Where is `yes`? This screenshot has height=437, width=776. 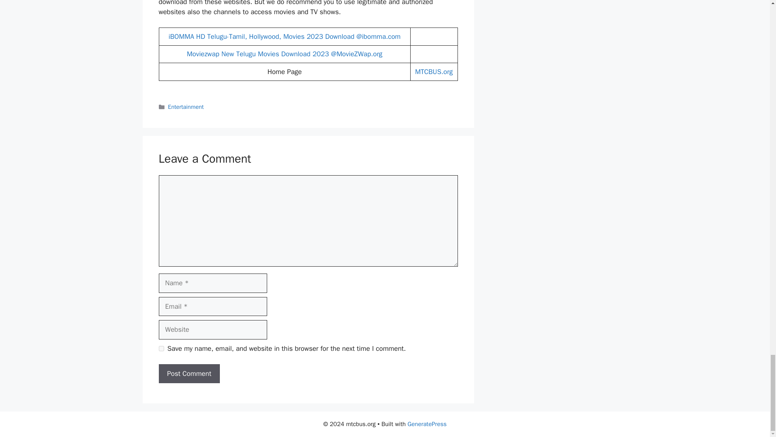
yes is located at coordinates (161, 349).